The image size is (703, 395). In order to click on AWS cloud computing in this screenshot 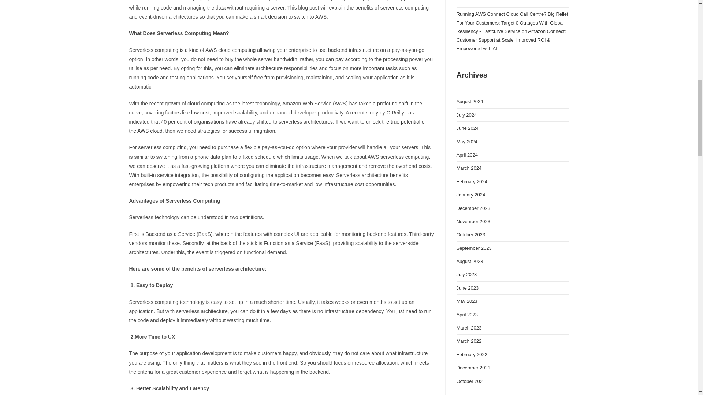, I will do `click(230, 50)`.